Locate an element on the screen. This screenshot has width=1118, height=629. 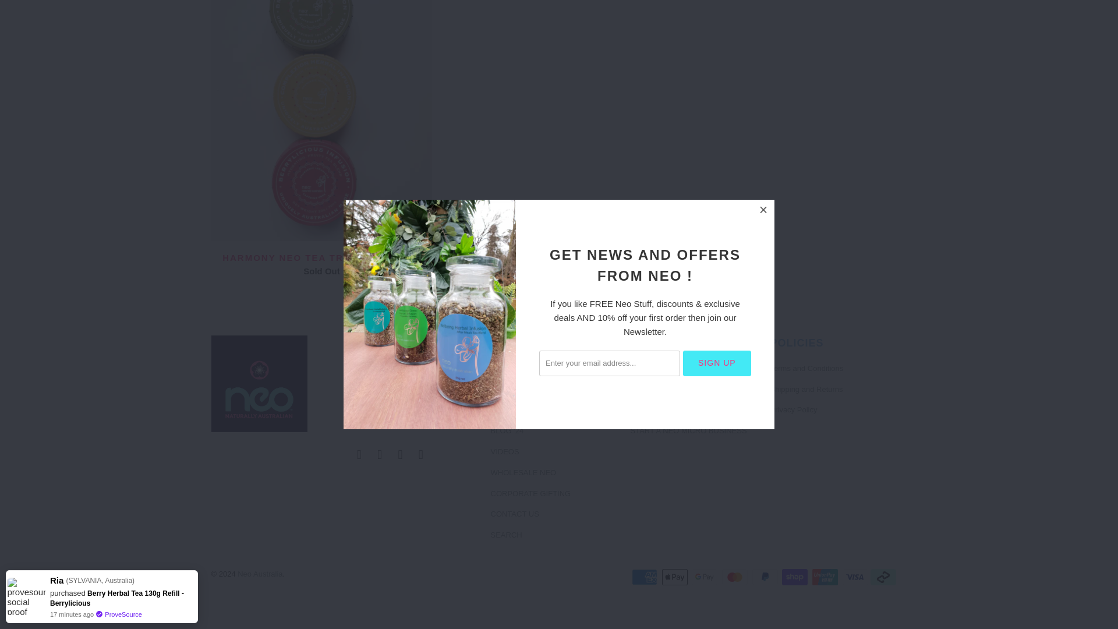
Shop Pay is located at coordinates (795, 577).